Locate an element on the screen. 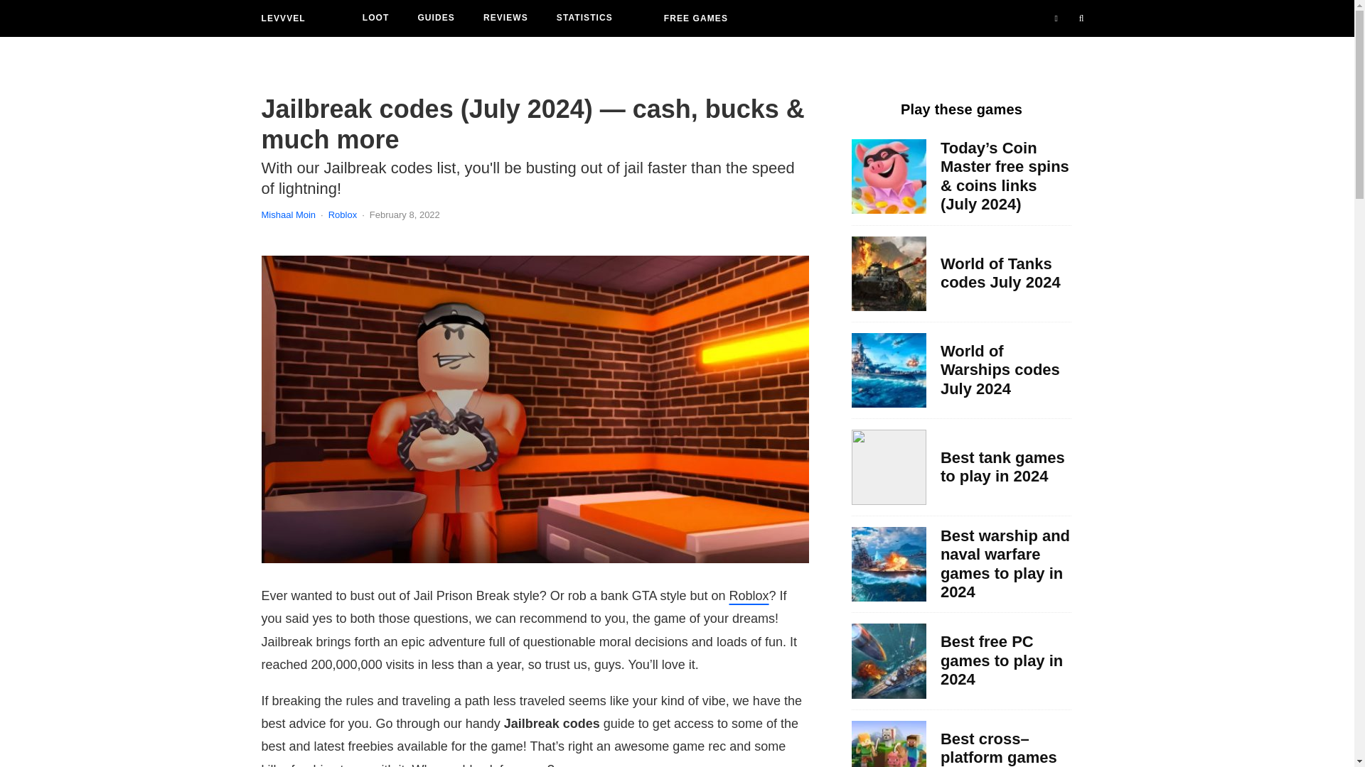  Minecraft Statistics and Facts is located at coordinates (889, 744).